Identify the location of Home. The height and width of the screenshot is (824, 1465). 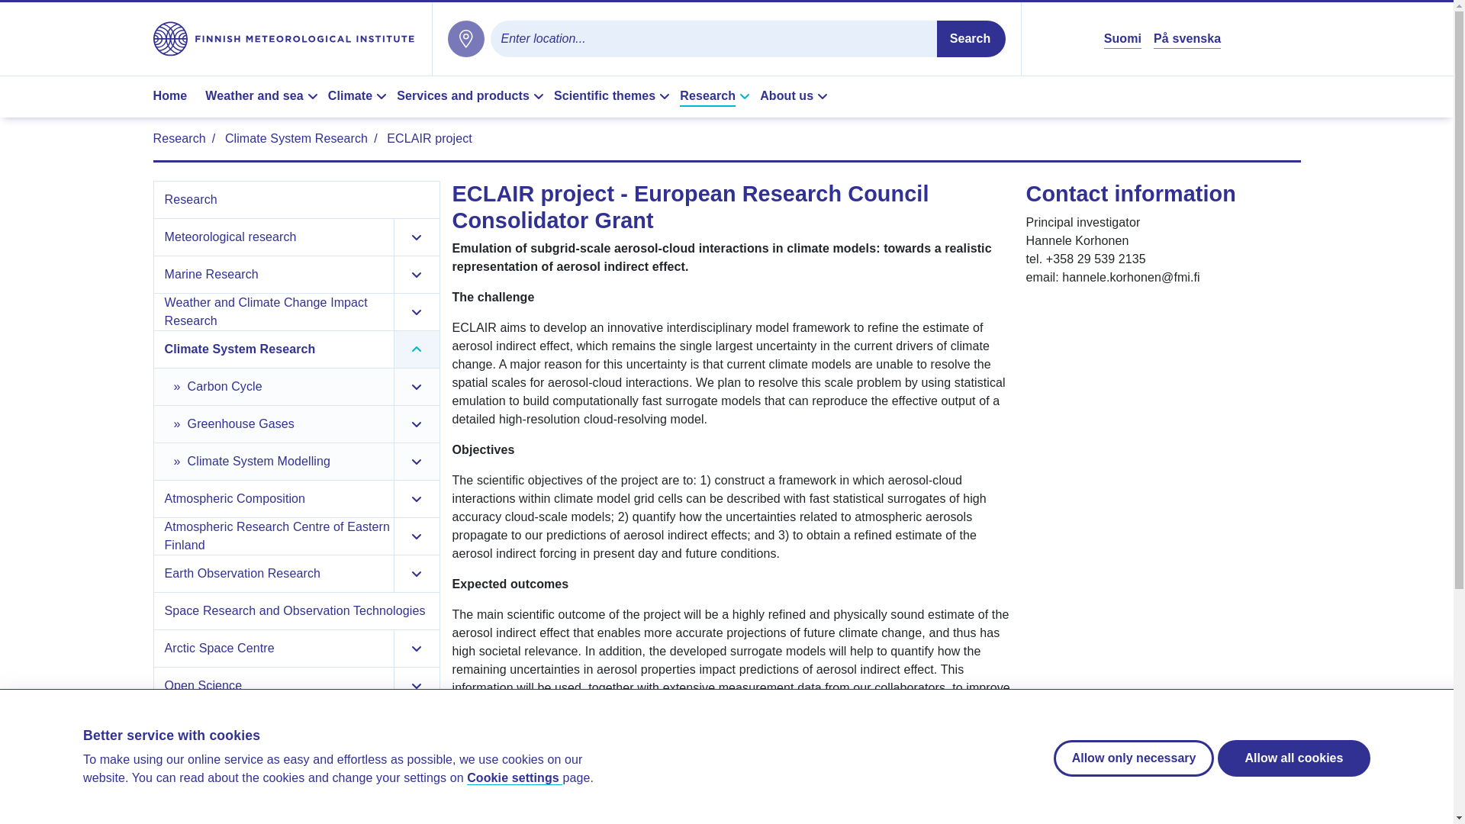
(175, 97).